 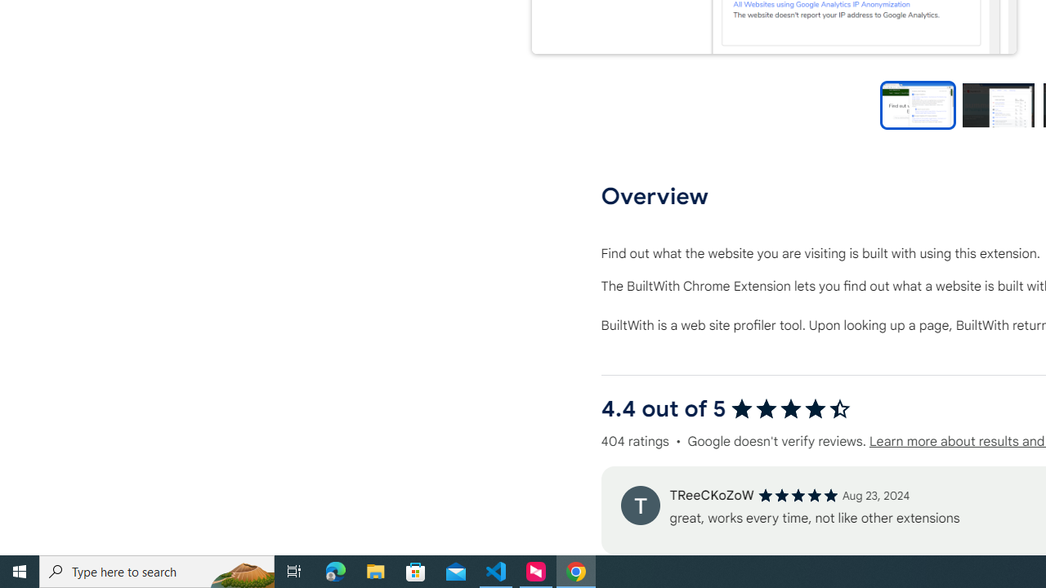 I want to click on Start, so click(x=20, y=572).